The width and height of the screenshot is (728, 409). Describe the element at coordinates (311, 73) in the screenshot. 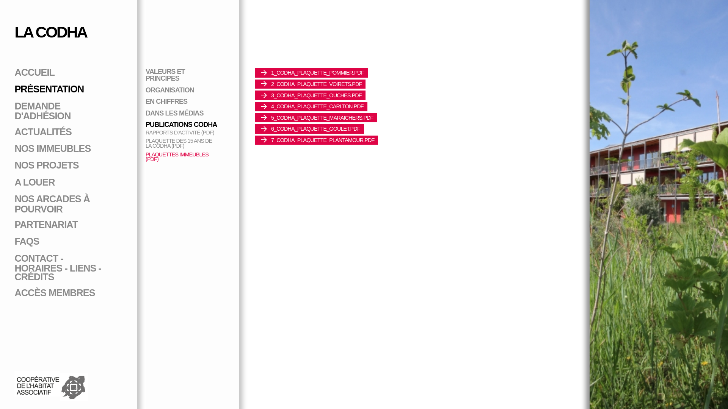

I see `1_CODHA_PLAQUETTE_POMMIER.PDF` at that location.